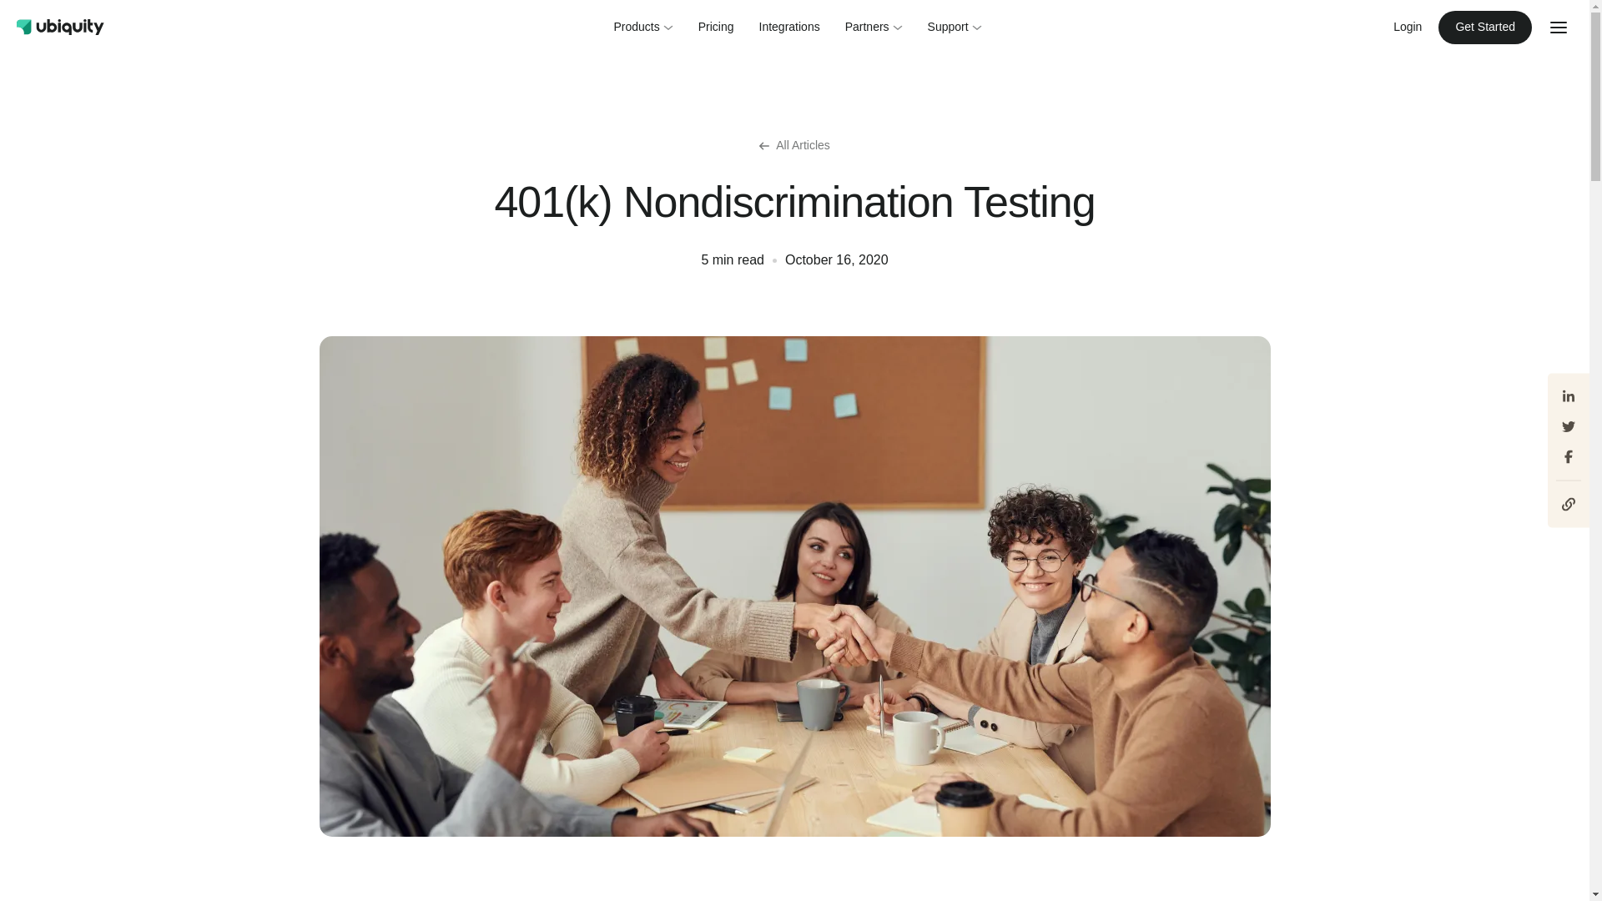 The width and height of the screenshot is (1602, 901). Describe the element at coordinates (789, 27) in the screenshot. I see `Integrations` at that location.